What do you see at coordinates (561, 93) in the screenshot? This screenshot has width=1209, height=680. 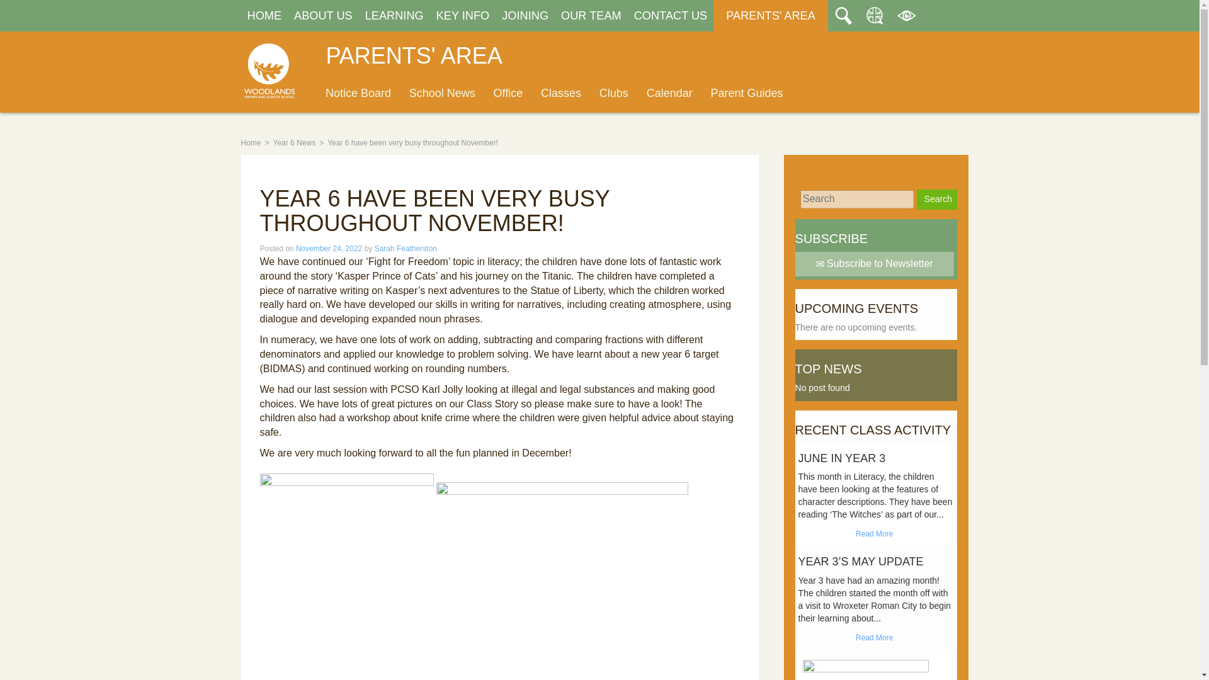 I see `Classes` at bounding box center [561, 93].